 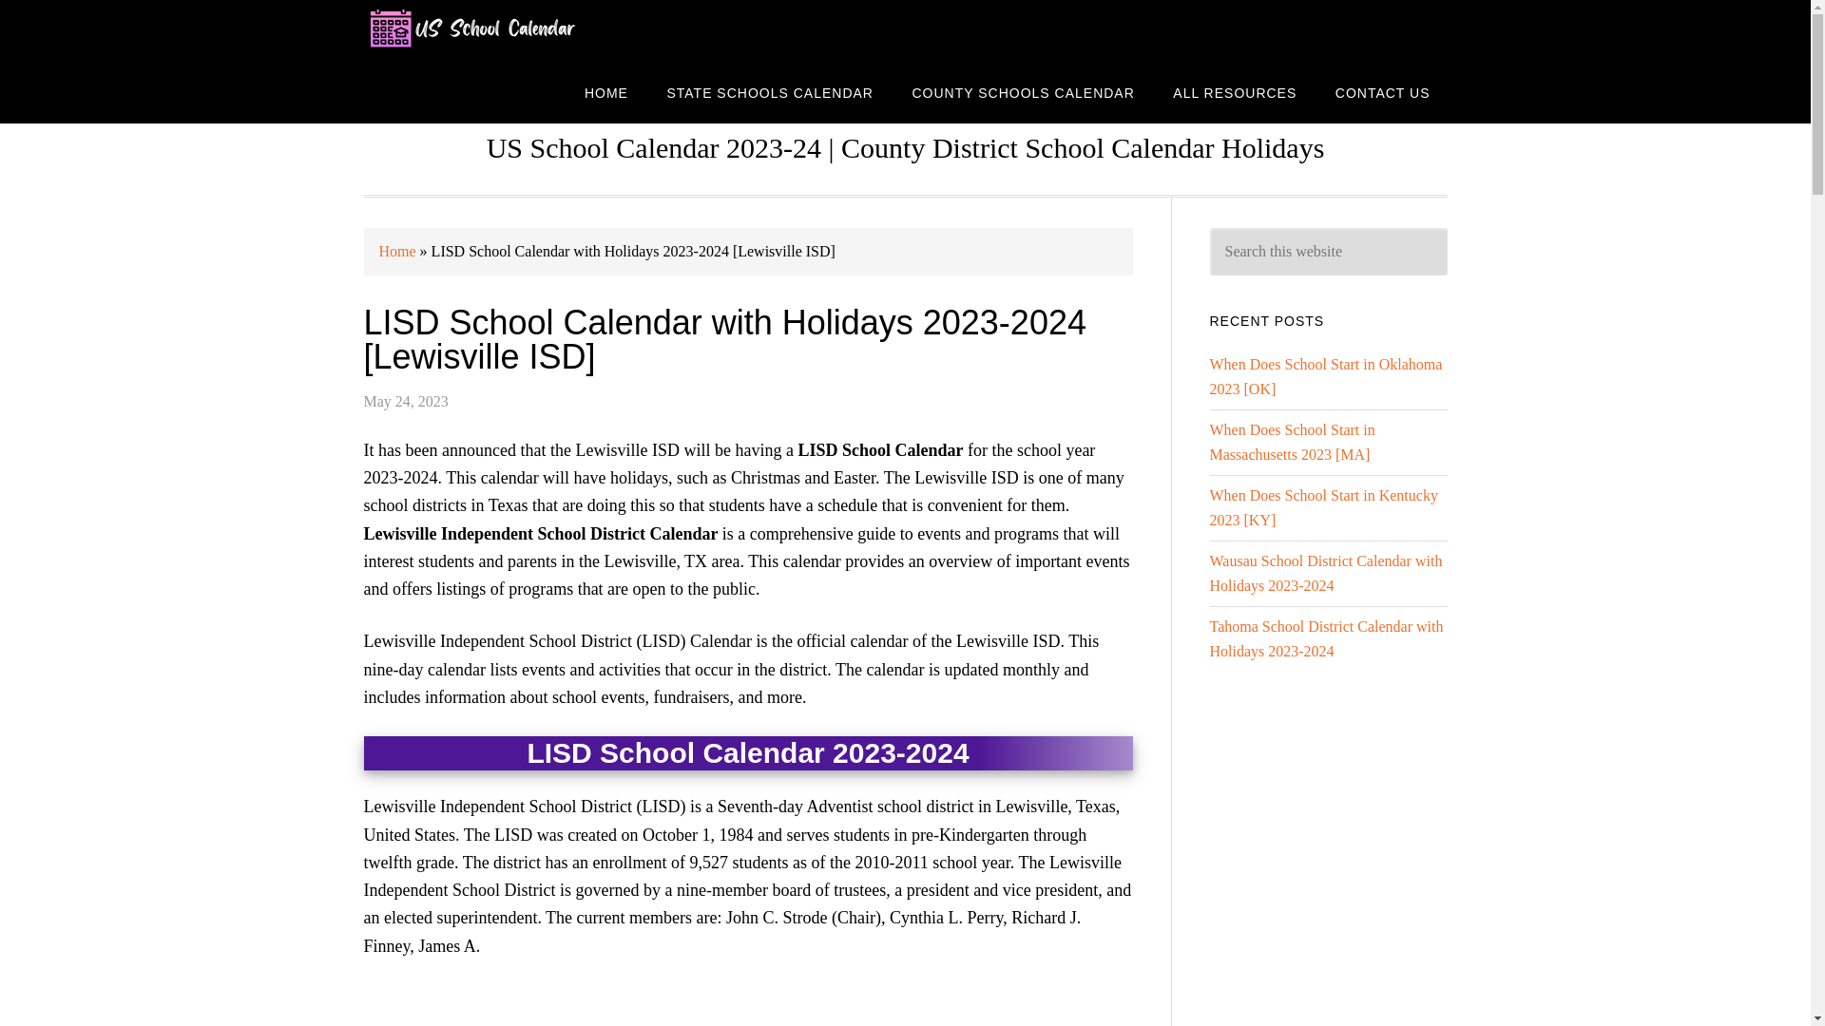 I want to click on Wausau School District Calendar with Holidays 2023-2024, so click(x=1325, y=574).